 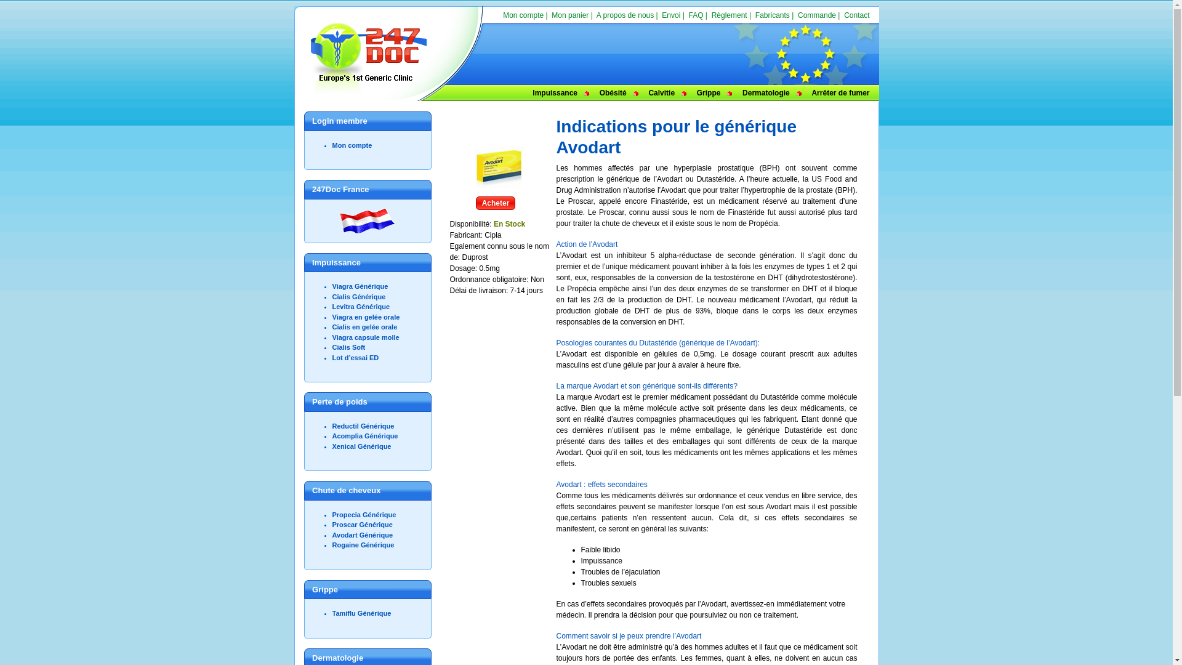 What do you see at coordinates (773, 15) in the screenshot?
I see `Fabricants` at bounding box center [773, 15].